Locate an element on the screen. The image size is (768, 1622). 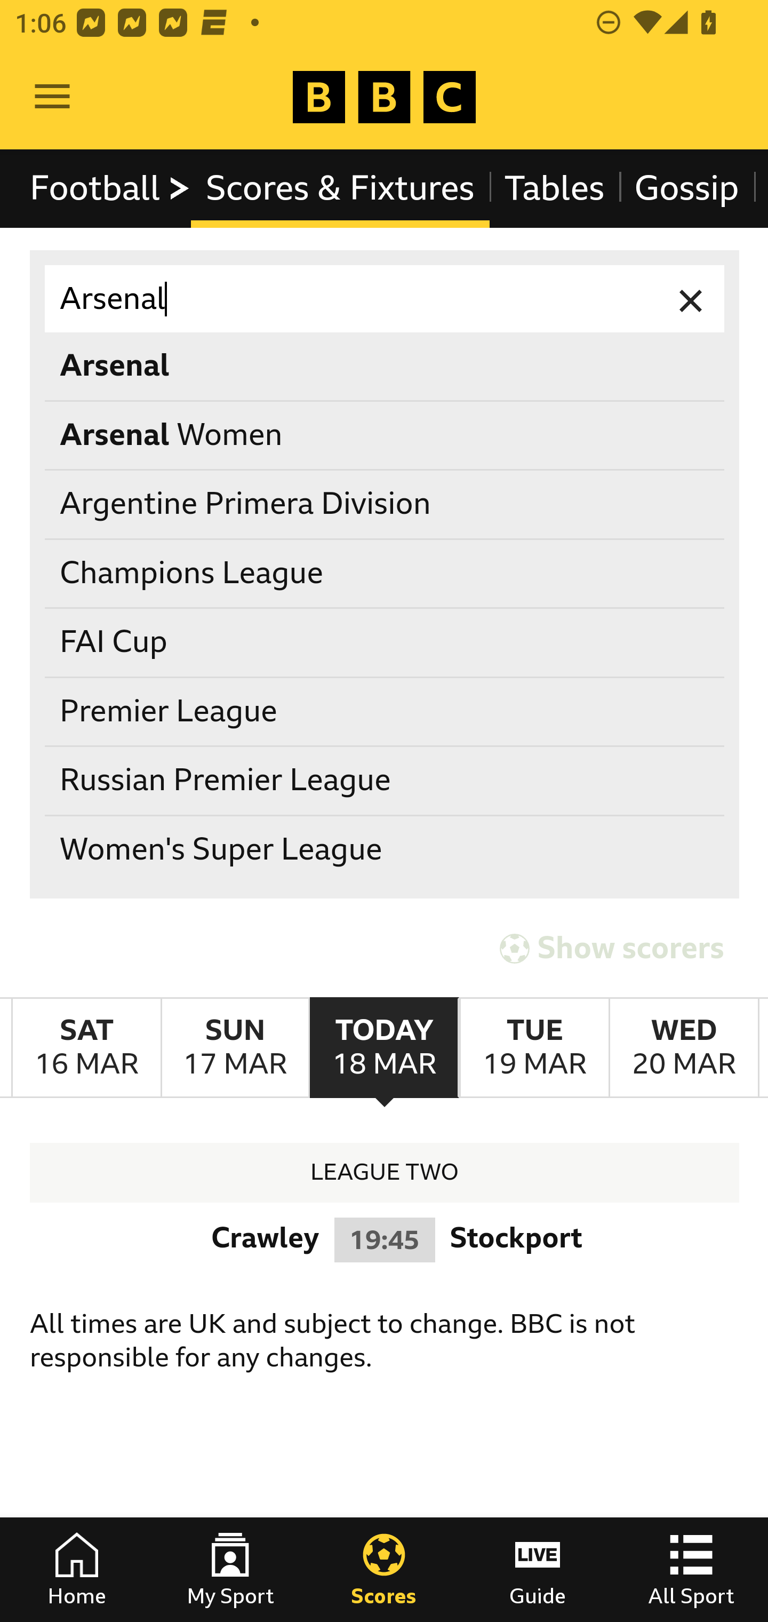
Arsenal is located at coordinates (385, 365).